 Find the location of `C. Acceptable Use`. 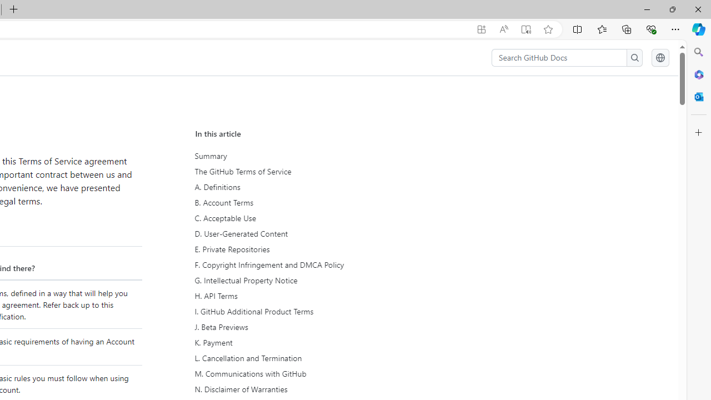

C. Acceptable Use is located at coordinates (298, 218).